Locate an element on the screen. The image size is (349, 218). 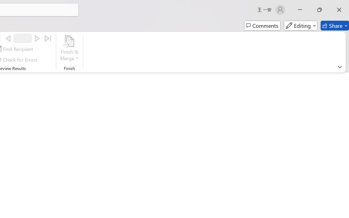
Share is located at coordinates (335, 26).